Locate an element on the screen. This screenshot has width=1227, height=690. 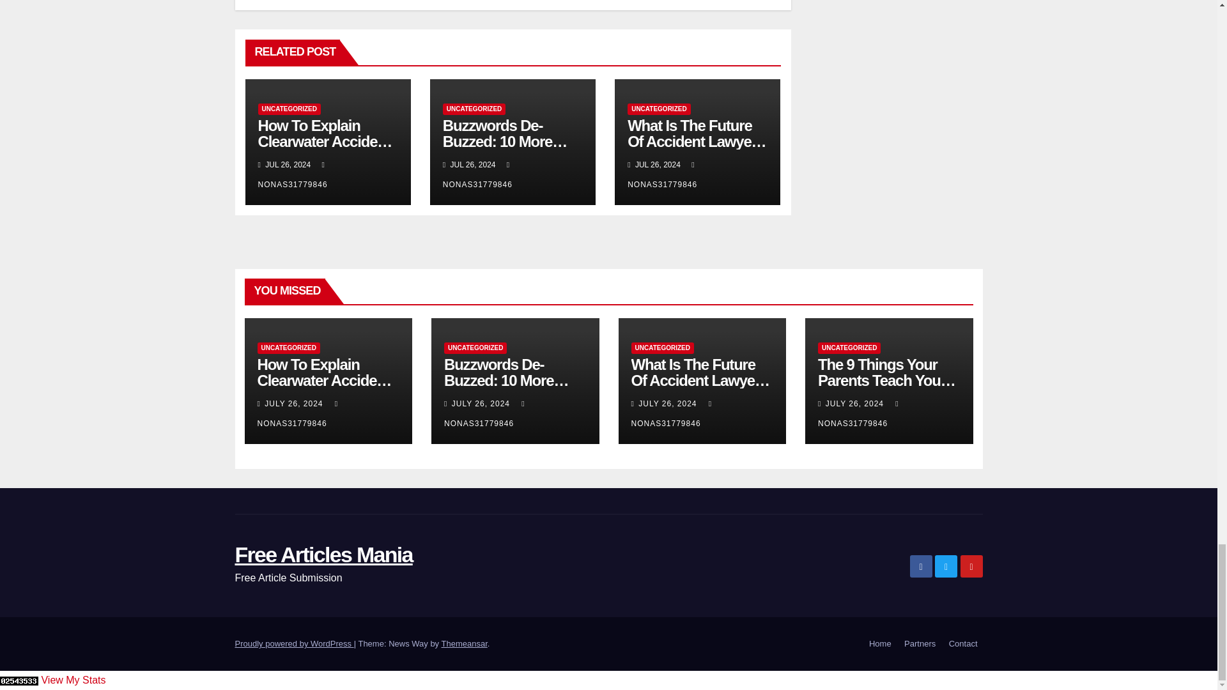
UNCATEGORIZED is located at coordinates (289, 109).